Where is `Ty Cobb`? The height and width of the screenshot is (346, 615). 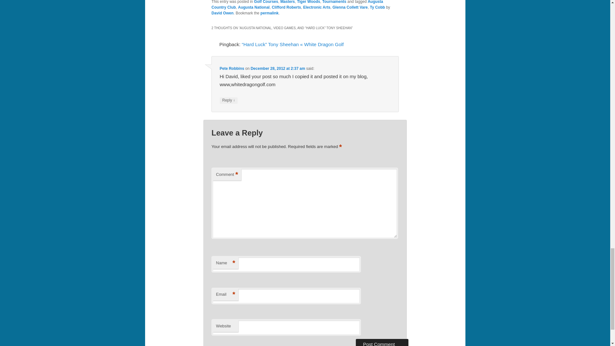 Ty Cobb is located at coordinates (377, 7).